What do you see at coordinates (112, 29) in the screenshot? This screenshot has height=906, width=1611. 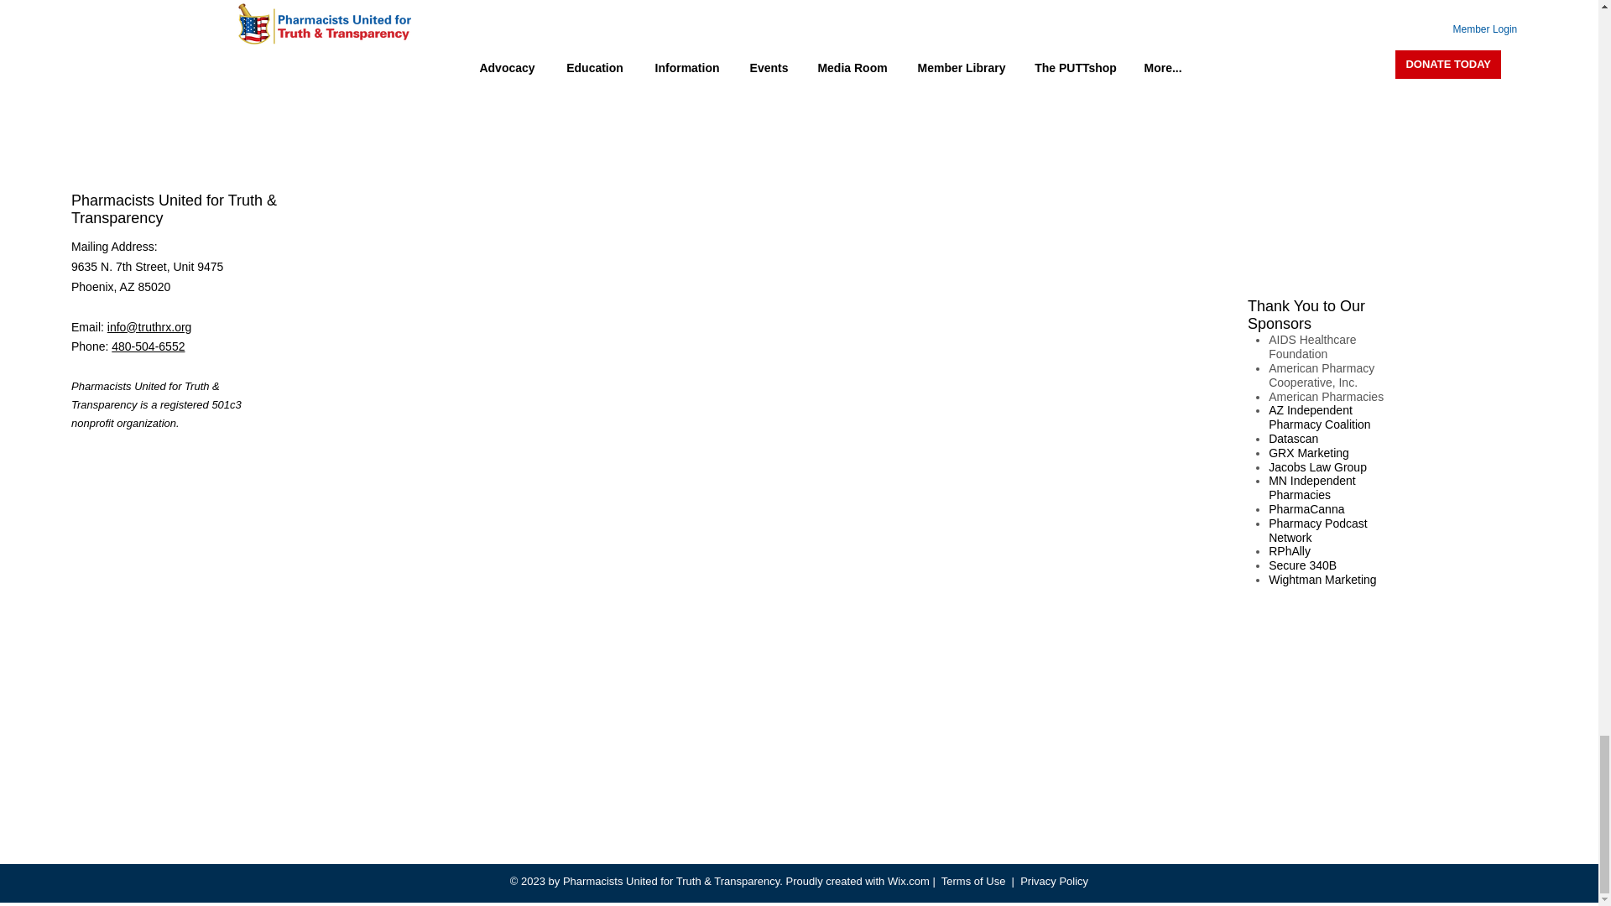 I see `Support Reform` at bounding box center [112, 29].